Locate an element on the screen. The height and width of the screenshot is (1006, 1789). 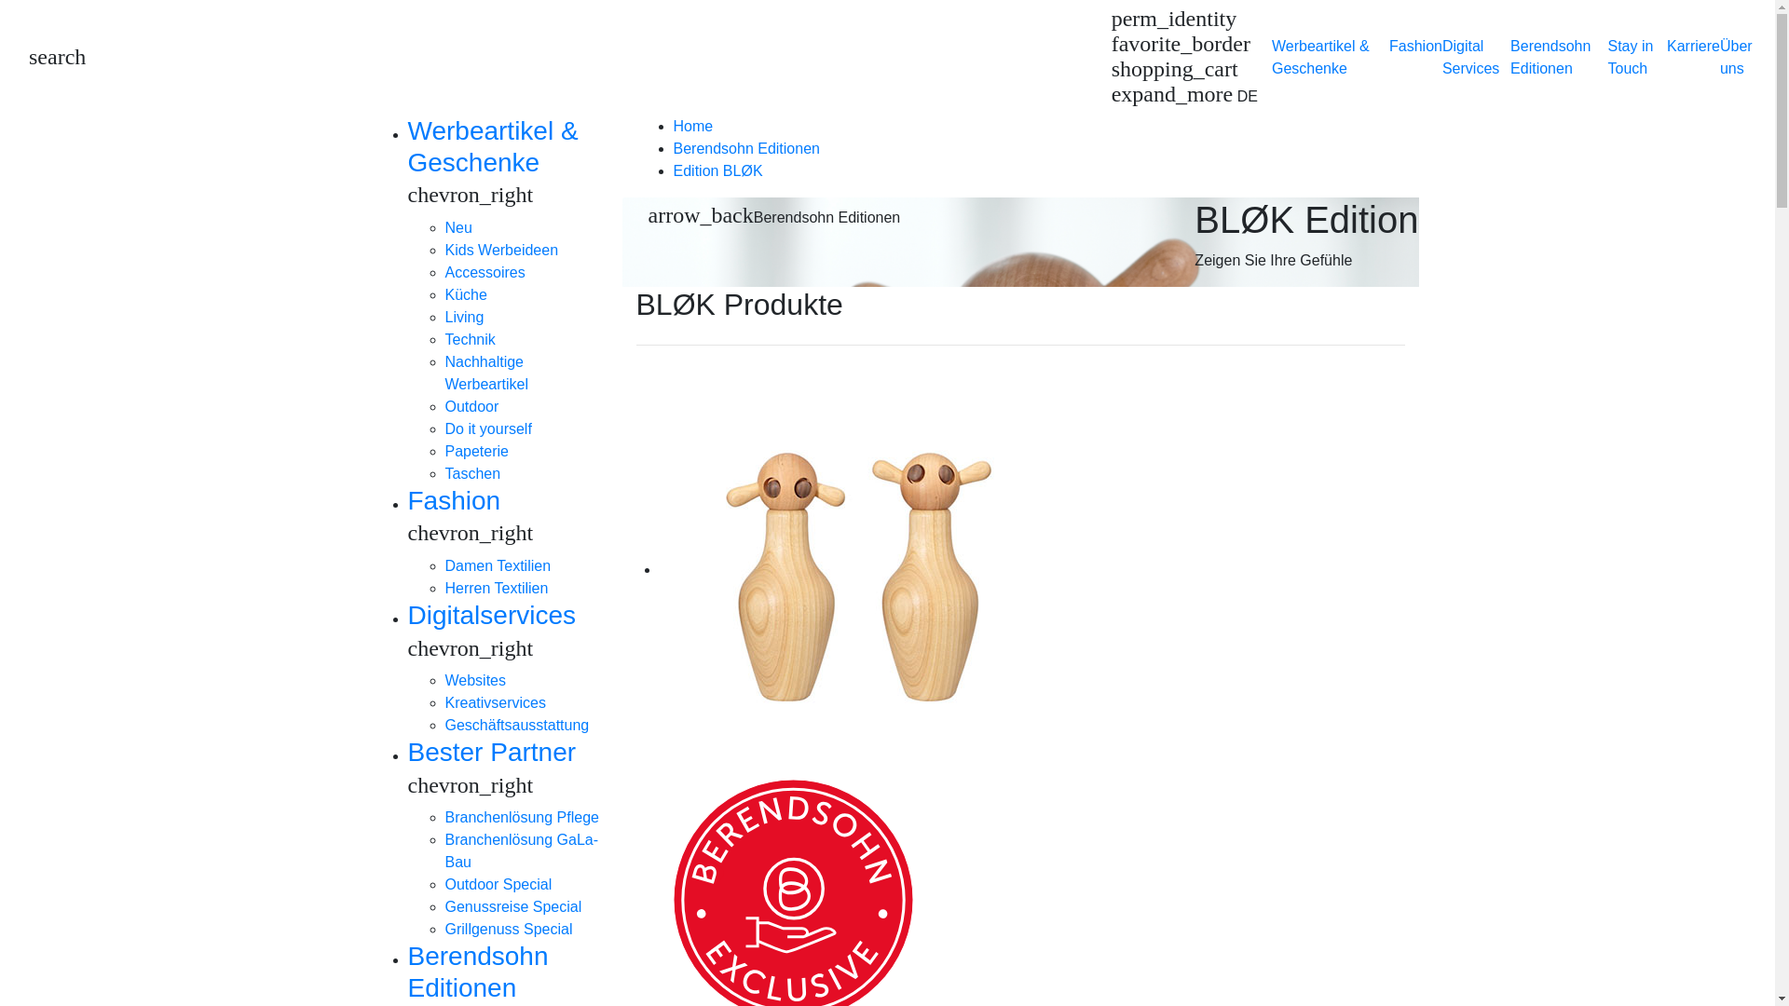
Neu is located at coordinates (458, 227).